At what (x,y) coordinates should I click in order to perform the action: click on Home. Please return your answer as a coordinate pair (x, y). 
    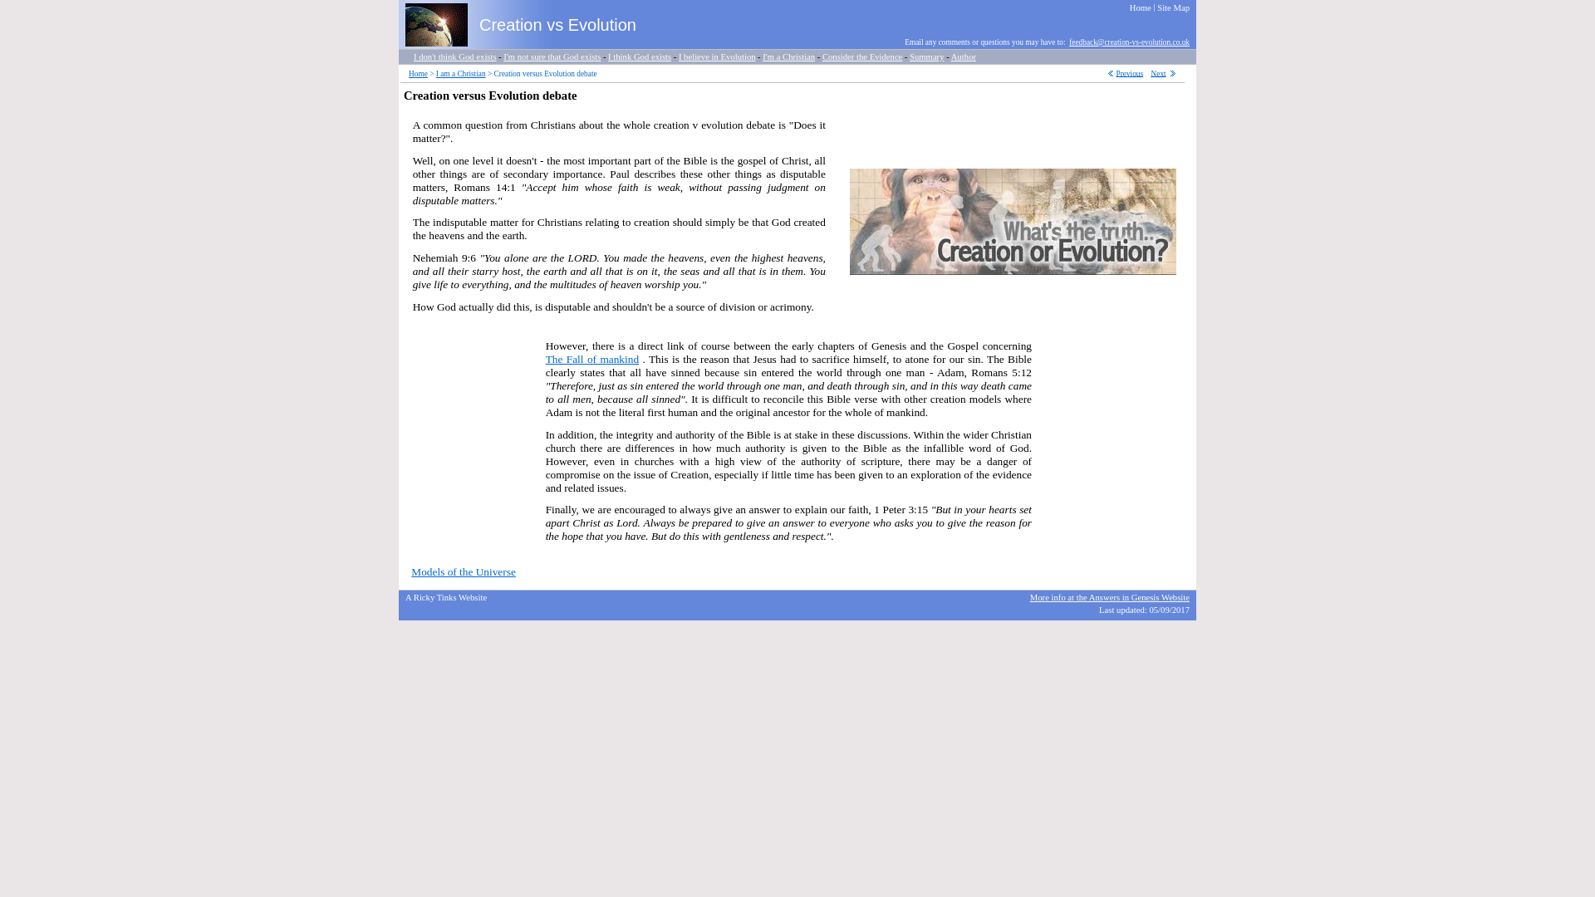
    Looking at the image, I should click on (417, 73).